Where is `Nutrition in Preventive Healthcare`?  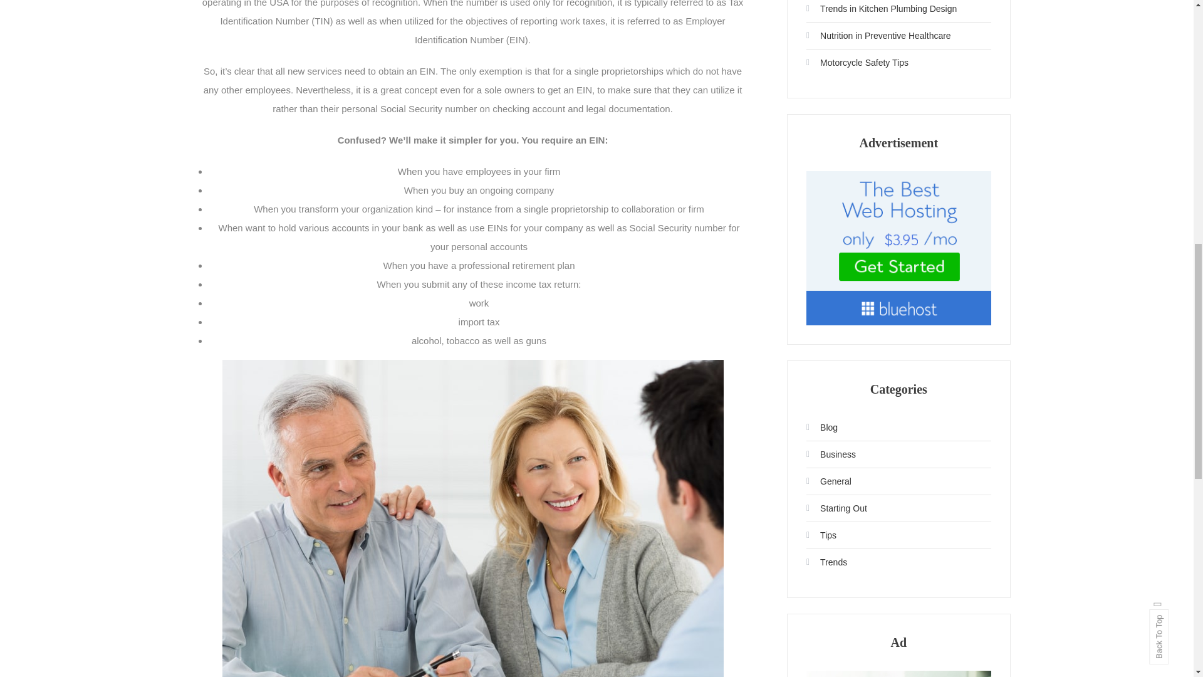 Nutrition in Preventive Healthcare is located at coordinates (878, 36).